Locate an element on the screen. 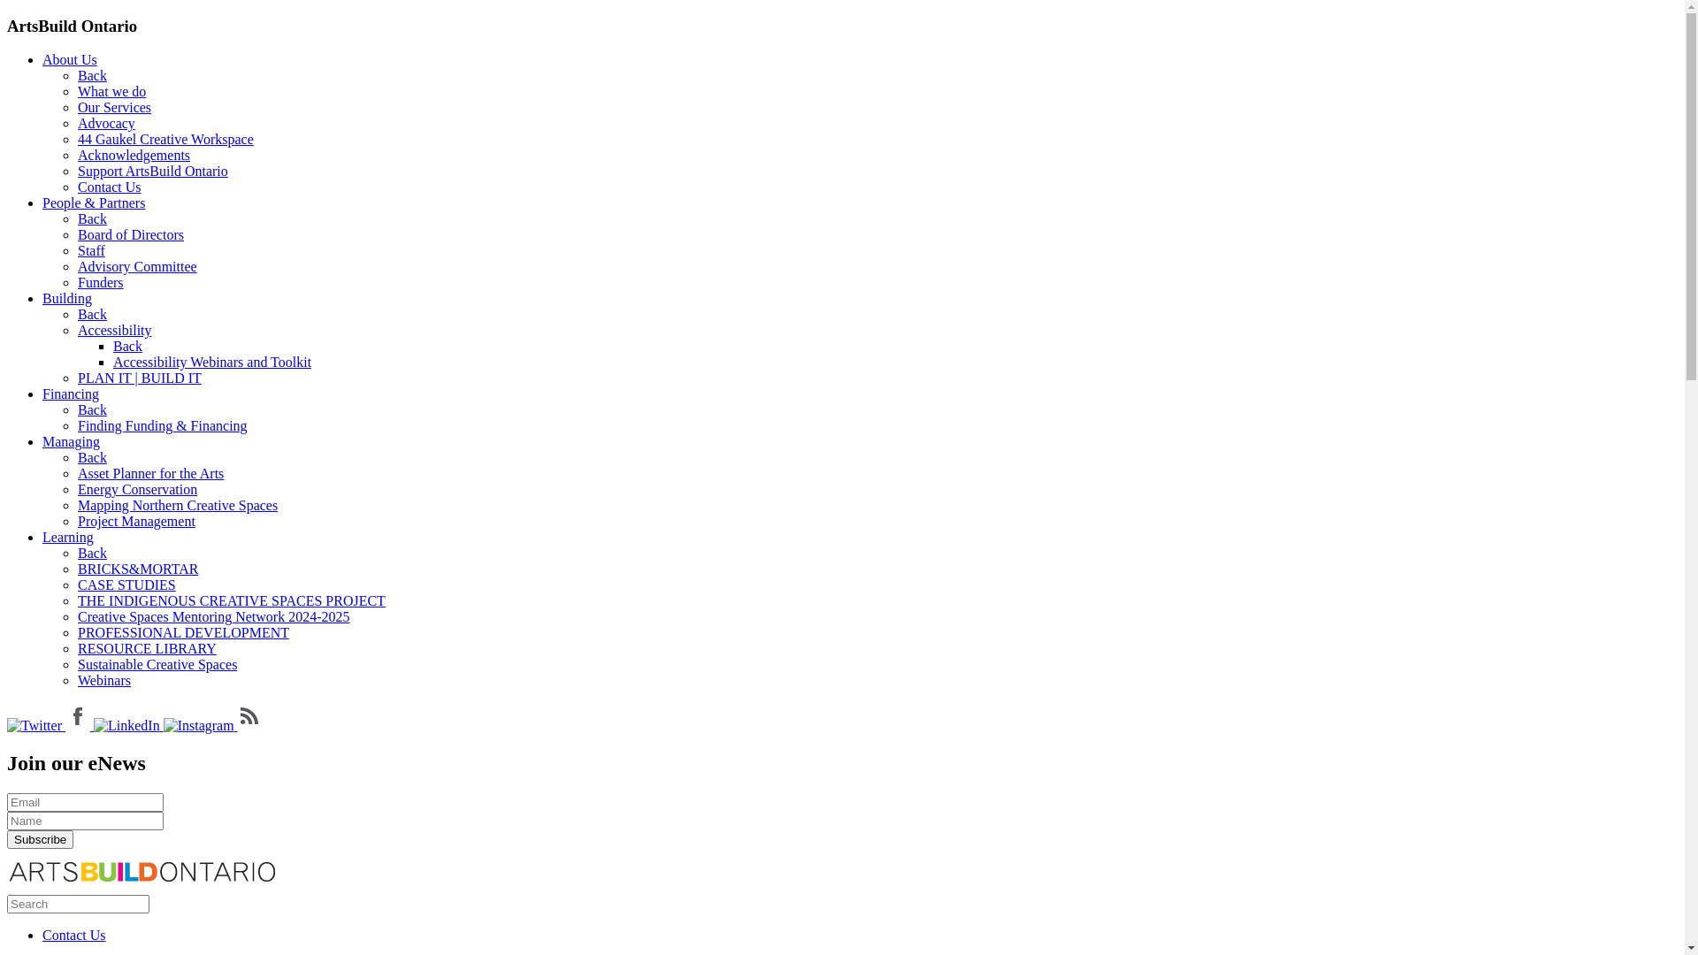 The image size is (1698, 955). PROFESSIONAL DEVELOPMENT is located at coordinates (184, 633).